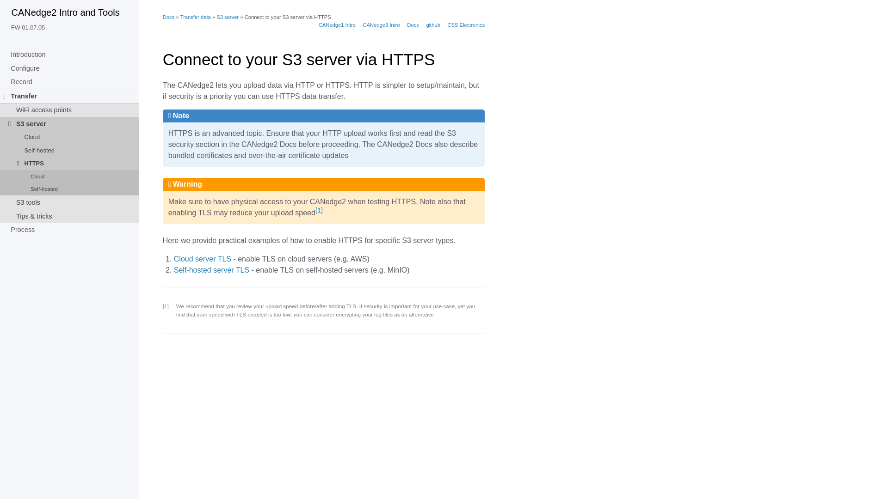  Describe the element at coordinates (69, 54) in the screenshot. I see `Introduction` at that location.